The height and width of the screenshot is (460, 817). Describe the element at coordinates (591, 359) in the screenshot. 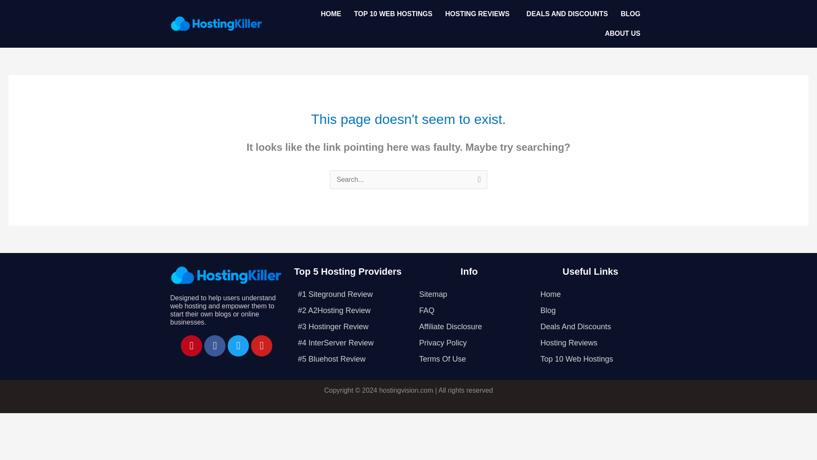

I see `Top 10 Web Hostings` at that location.